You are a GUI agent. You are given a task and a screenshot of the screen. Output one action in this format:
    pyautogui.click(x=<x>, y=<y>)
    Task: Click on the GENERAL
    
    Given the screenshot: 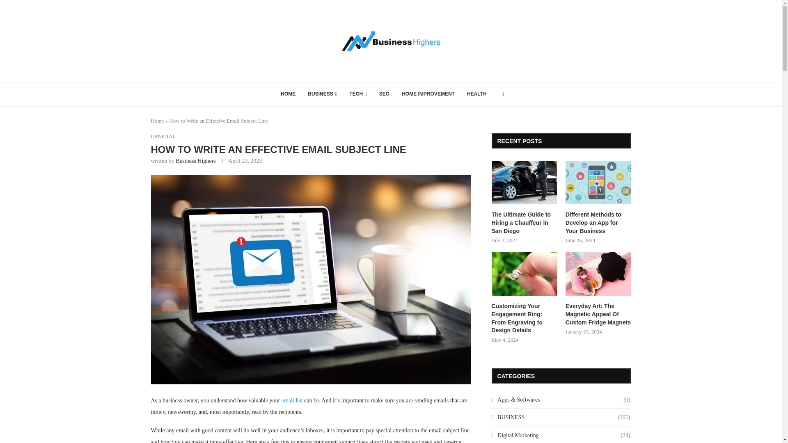 What is the action you would take?
    pyautogui.click(x=163, y=137)
    